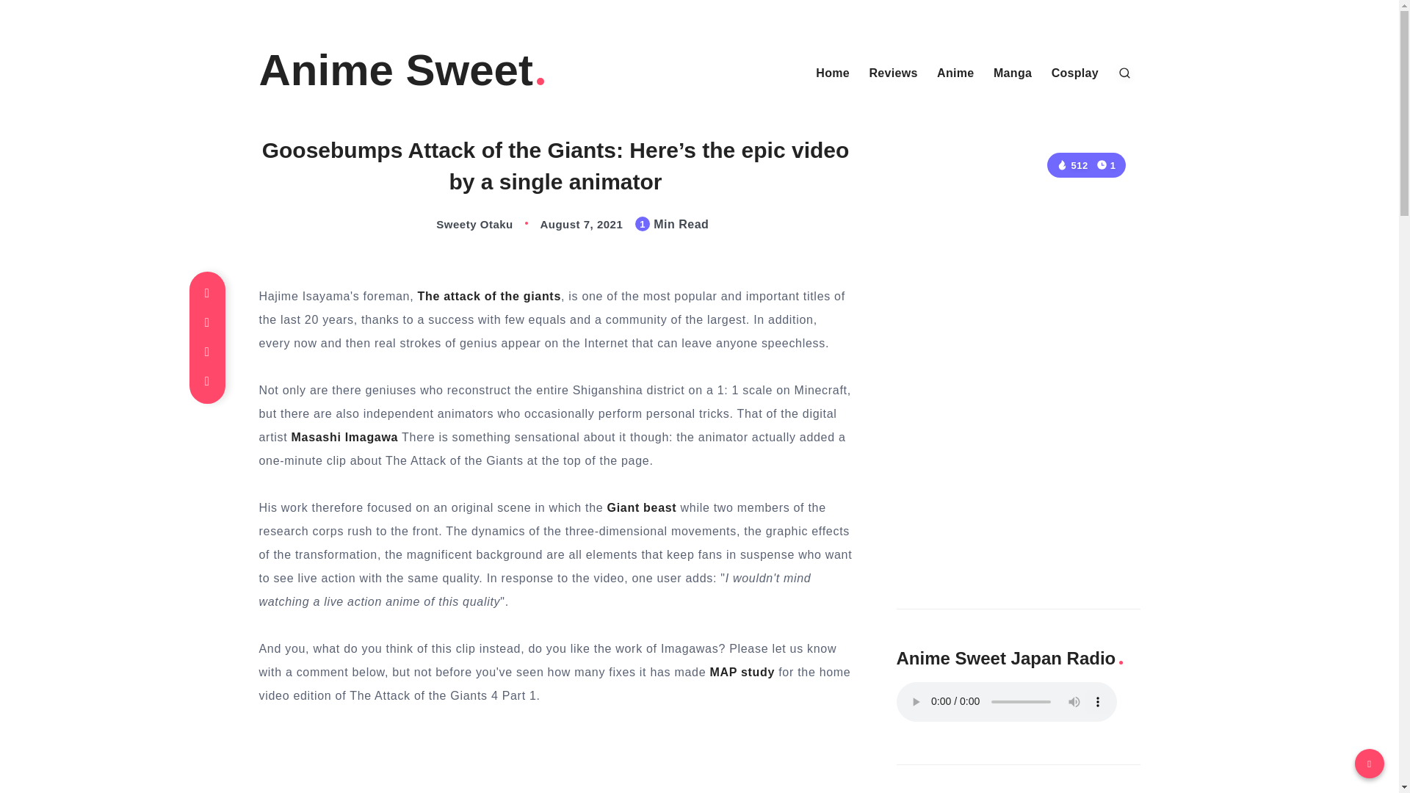 This screenshot has height=793, width=1410. What do you see at coordinates (460, 225) in the screenshot?
I see `Author: Sweety Otaku` at bounding box center [460, 225].